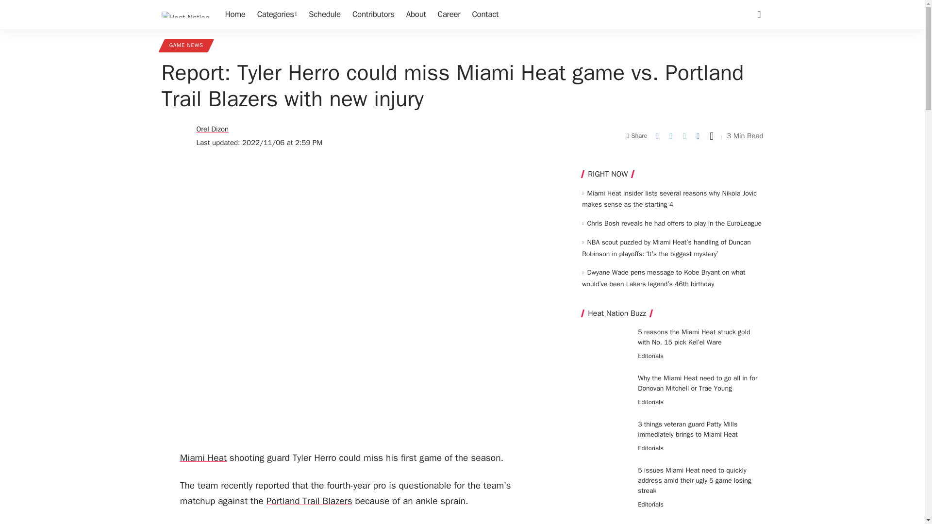 This screenshot has height=524, width=932. I want to click on Miami Heat, so click(203, 458).